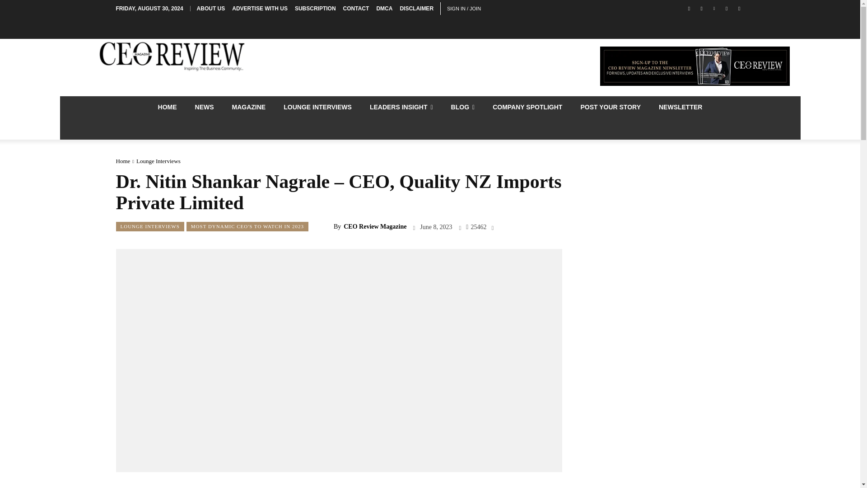  I want to click on View all posts in Lounge Interviews, so click(158, 161).